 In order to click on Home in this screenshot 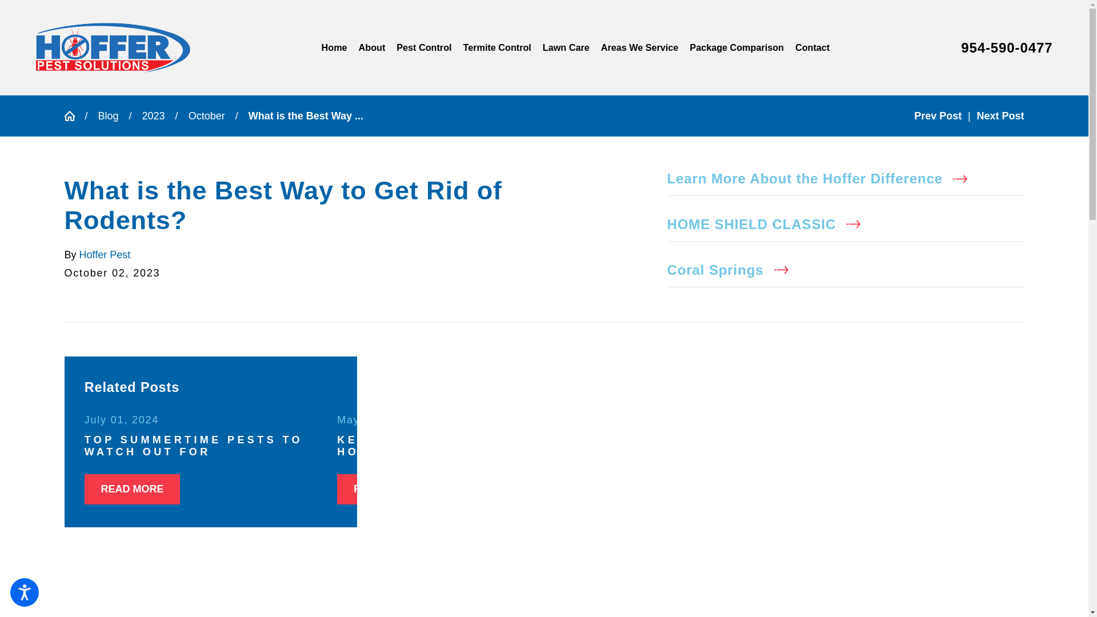, I will do `click(337, 48)`.